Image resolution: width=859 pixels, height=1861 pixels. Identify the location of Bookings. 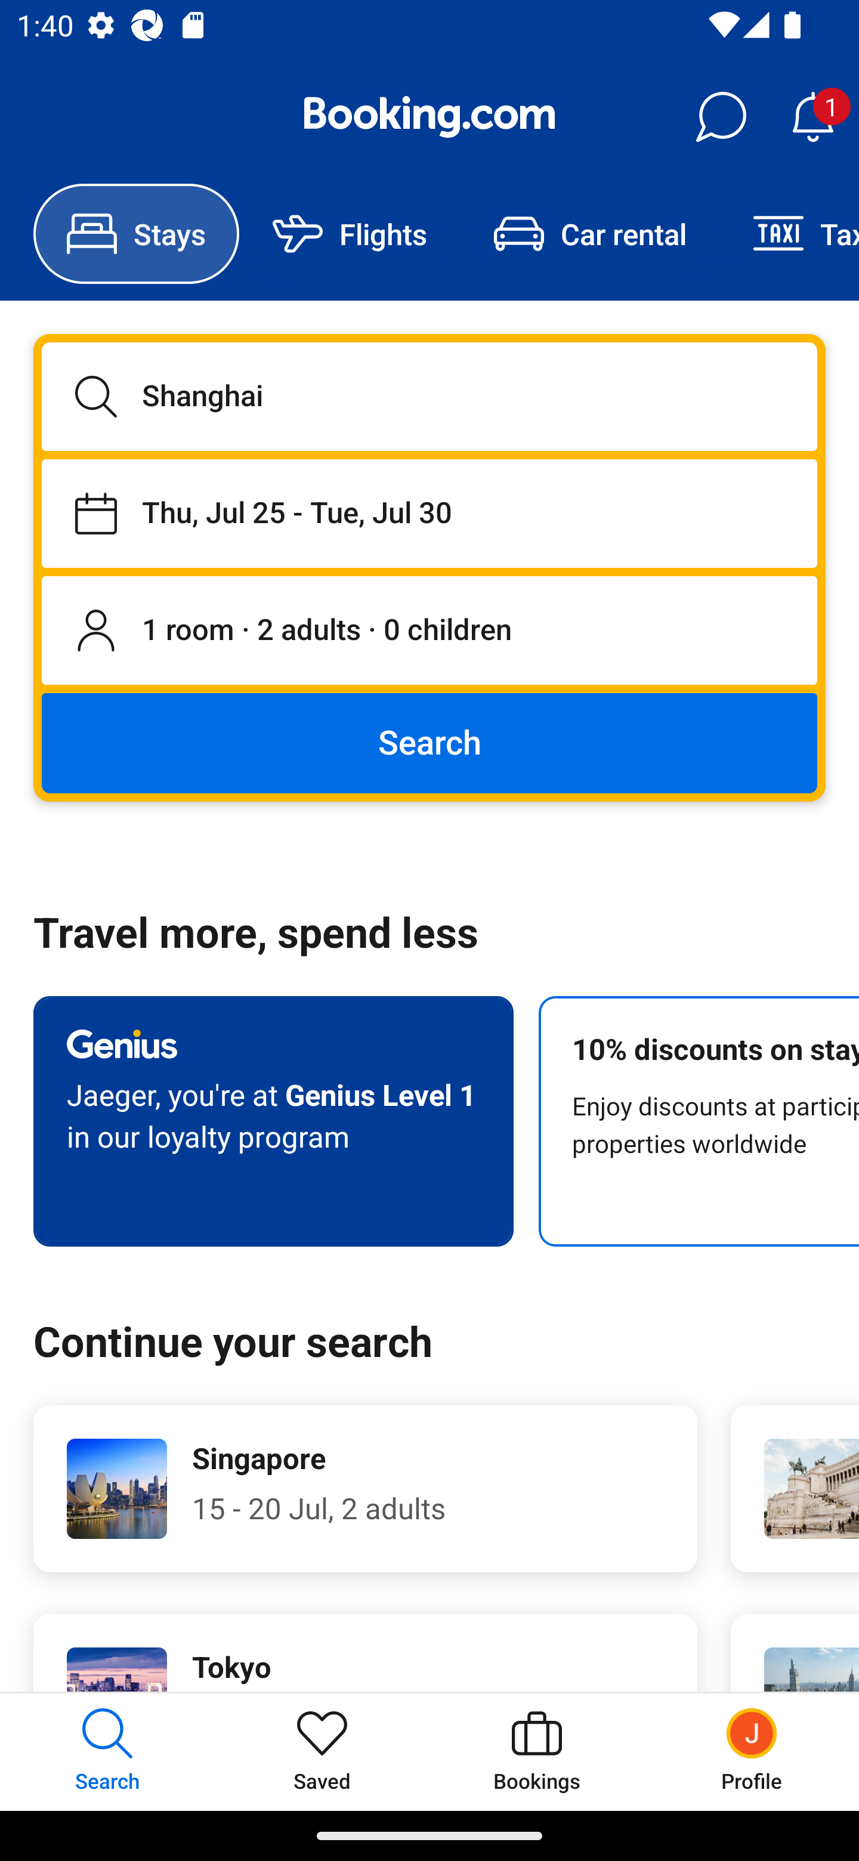
(537, 1751).